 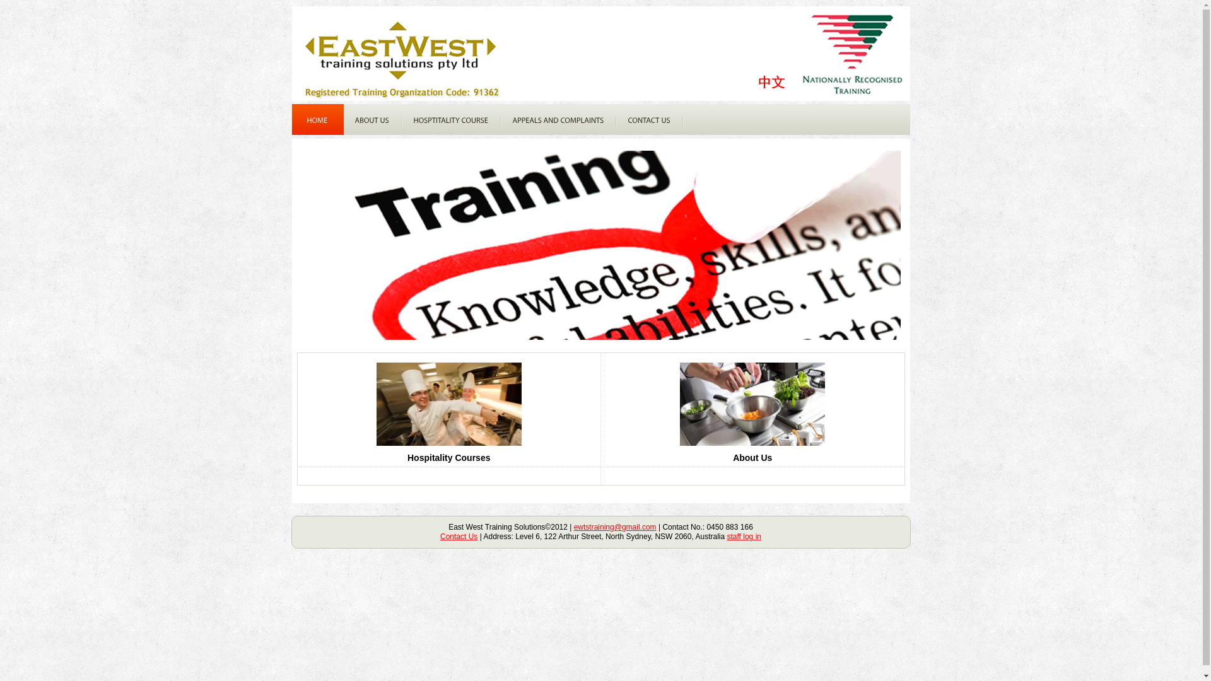 I want to click on Hospitality Courses, so click(x=449, y=458).